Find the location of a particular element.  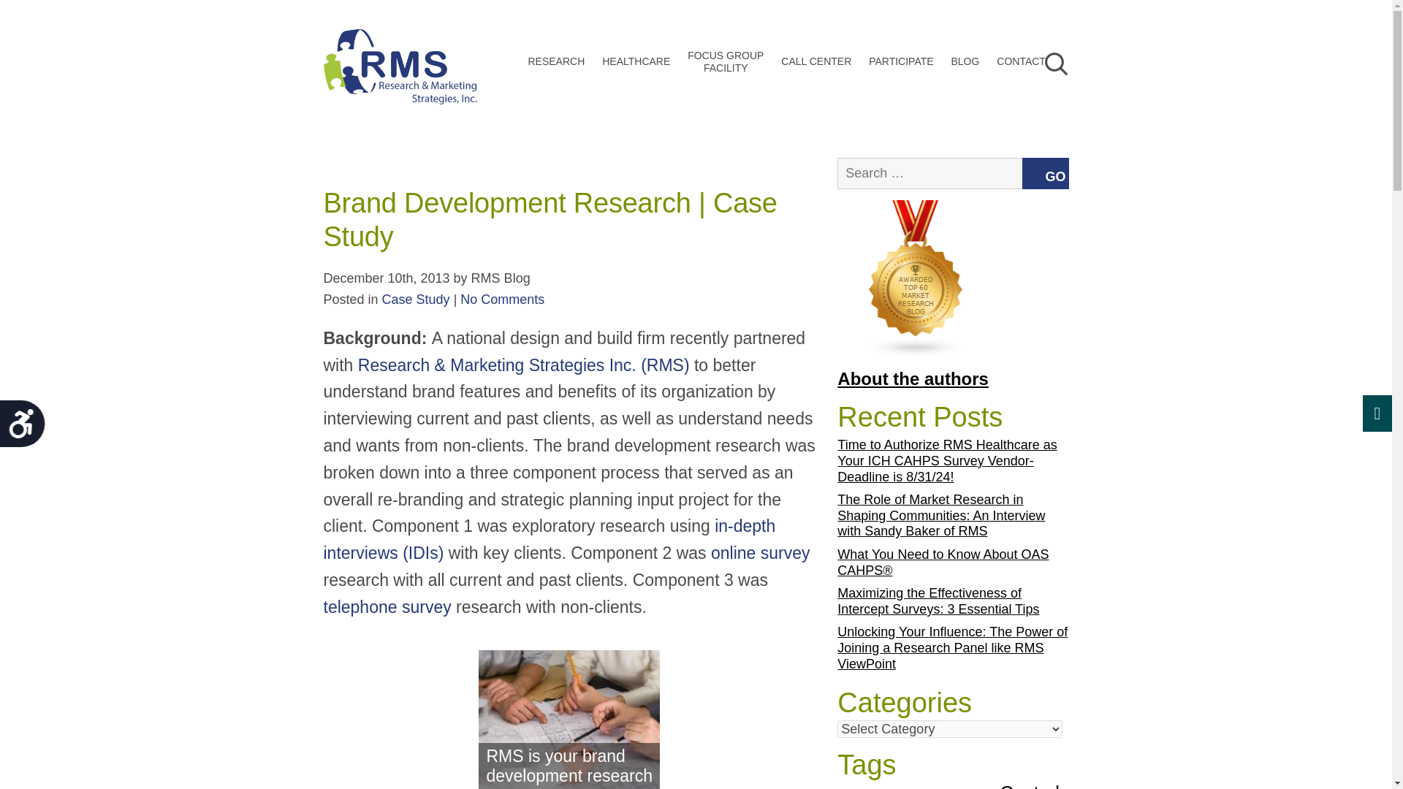

GO is located at coordinates (1046, 104).